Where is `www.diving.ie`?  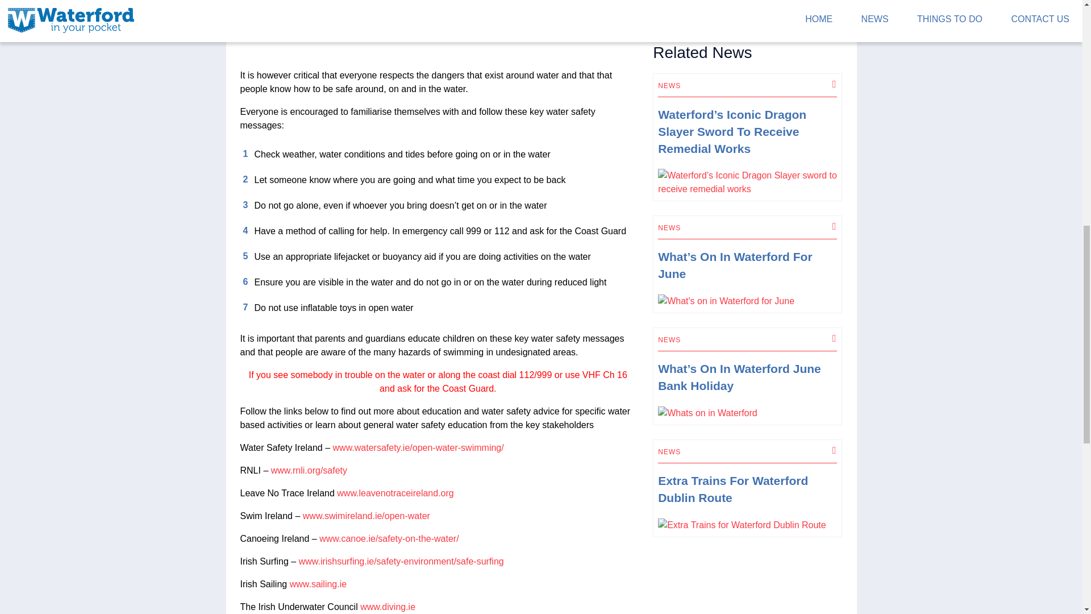 www.diving.ie is located at coordinates (388, 607).